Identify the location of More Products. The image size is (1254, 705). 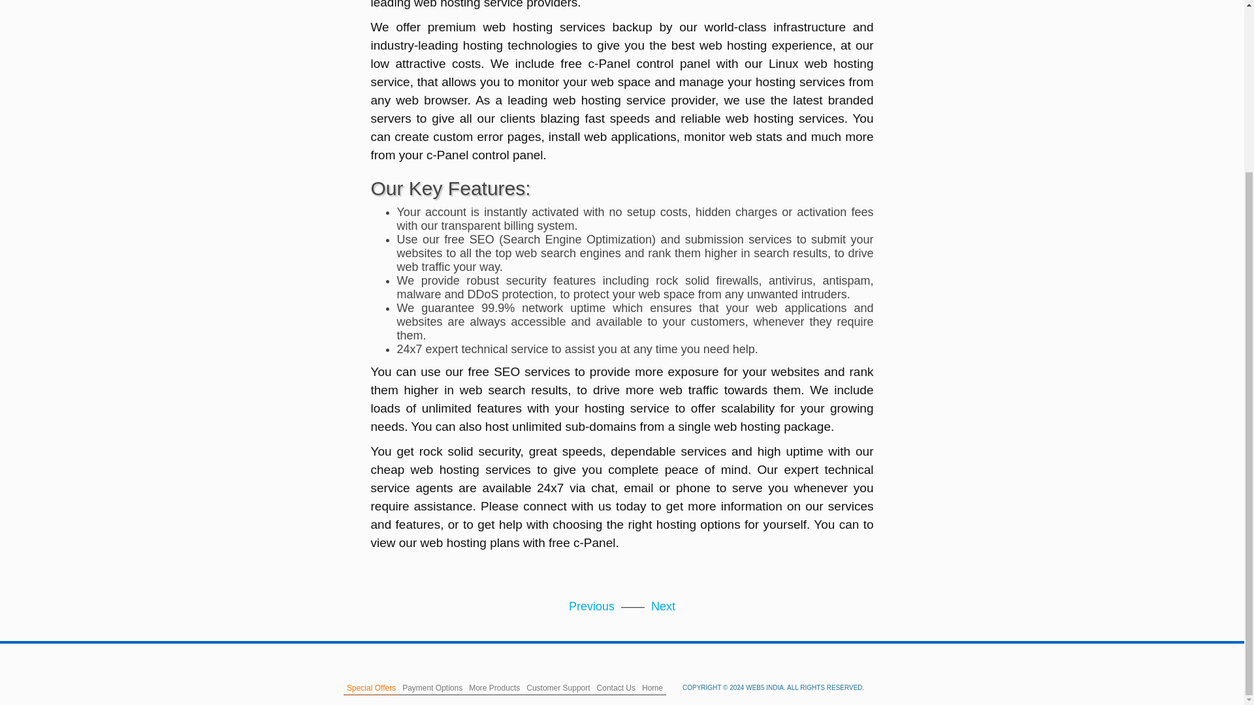
(494, 688).